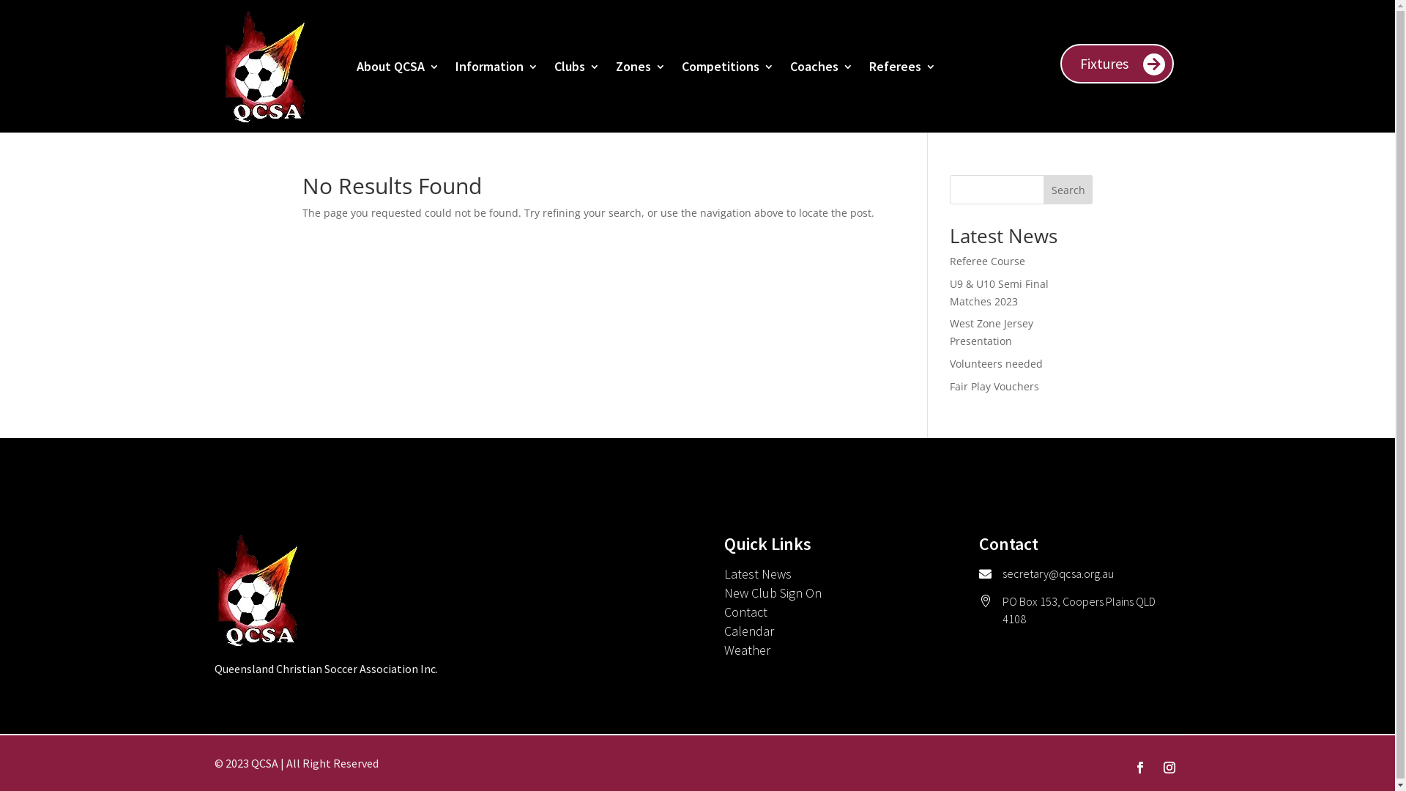 The width and height of the screenshot is (1406, 791). I want to click on Latest News, so click(758, 574).